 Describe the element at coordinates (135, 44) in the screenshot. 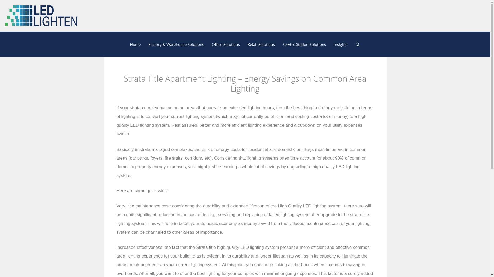

I see `Home` at that location.